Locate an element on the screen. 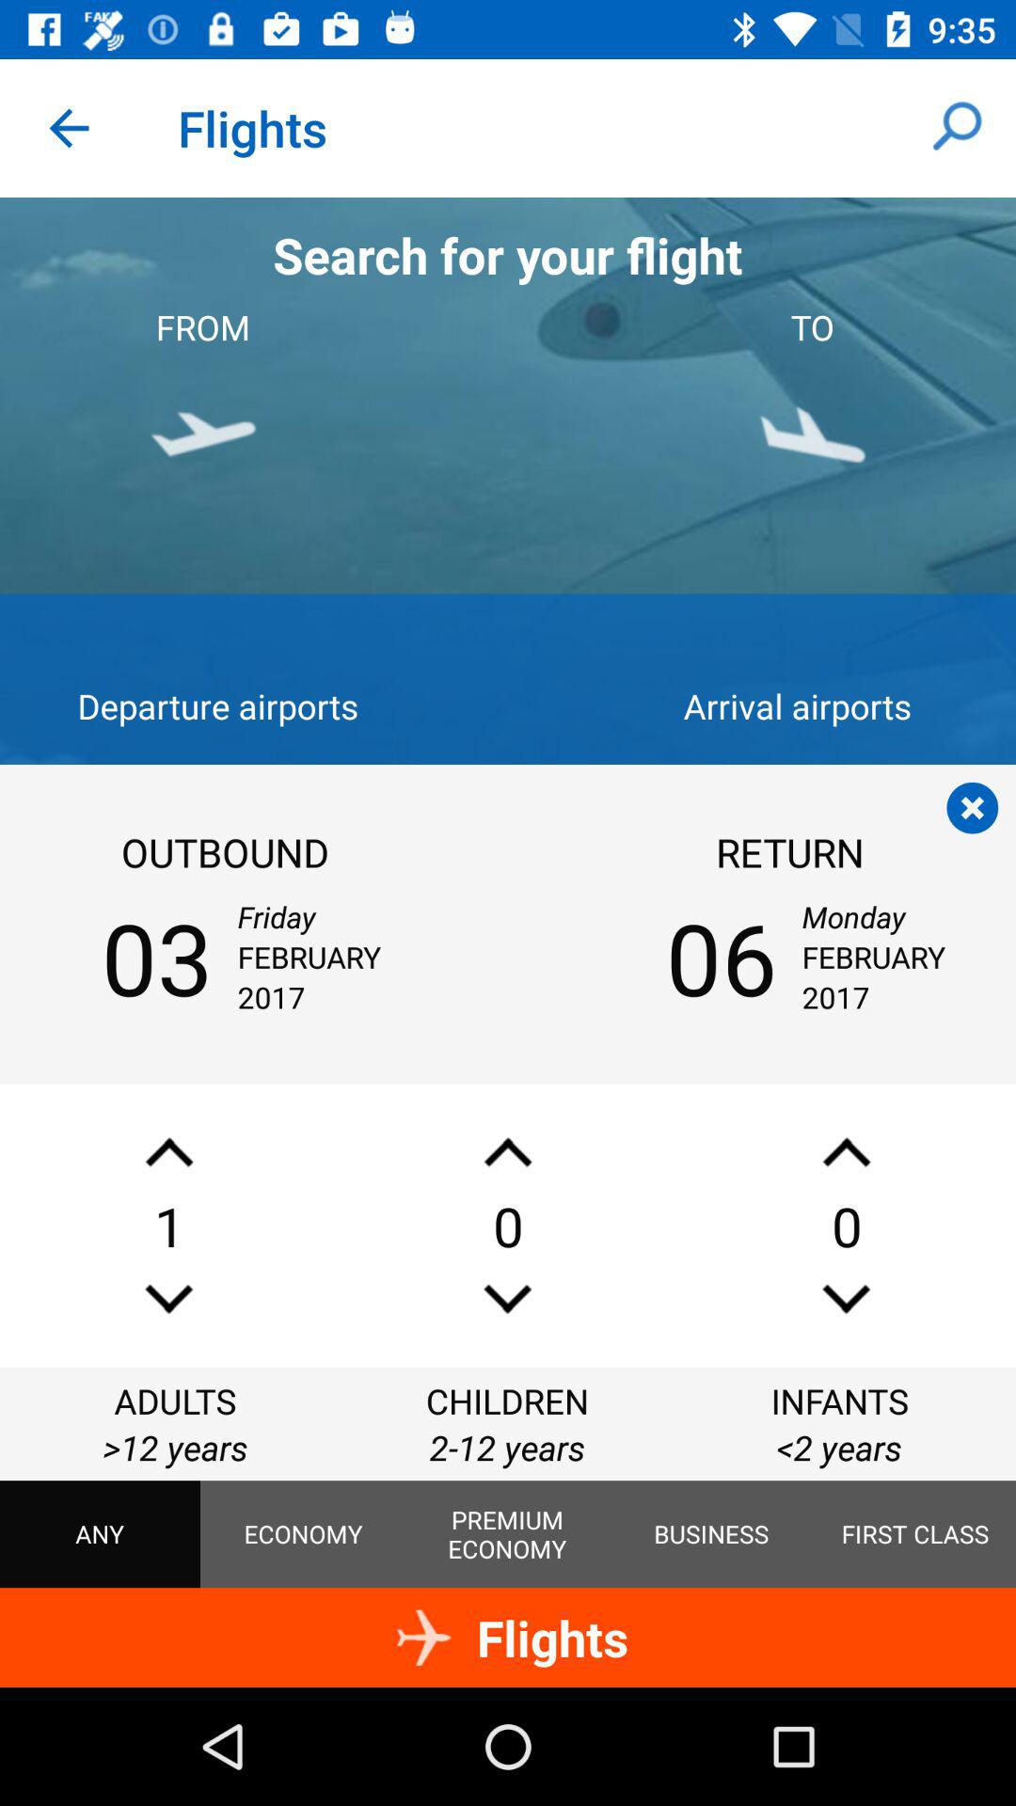  toggle number of children is located at coordinates (508, 1298).